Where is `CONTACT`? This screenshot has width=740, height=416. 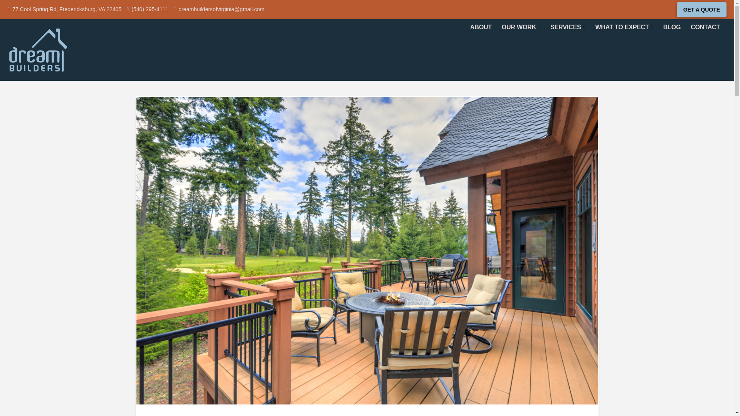
CONTACT is located at coordinates (705, 27).